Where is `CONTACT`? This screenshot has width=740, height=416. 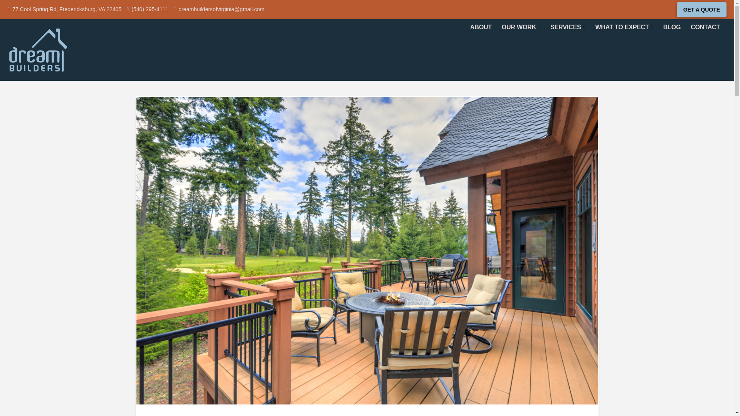
CONTACT is located at coordinates (705, 27).